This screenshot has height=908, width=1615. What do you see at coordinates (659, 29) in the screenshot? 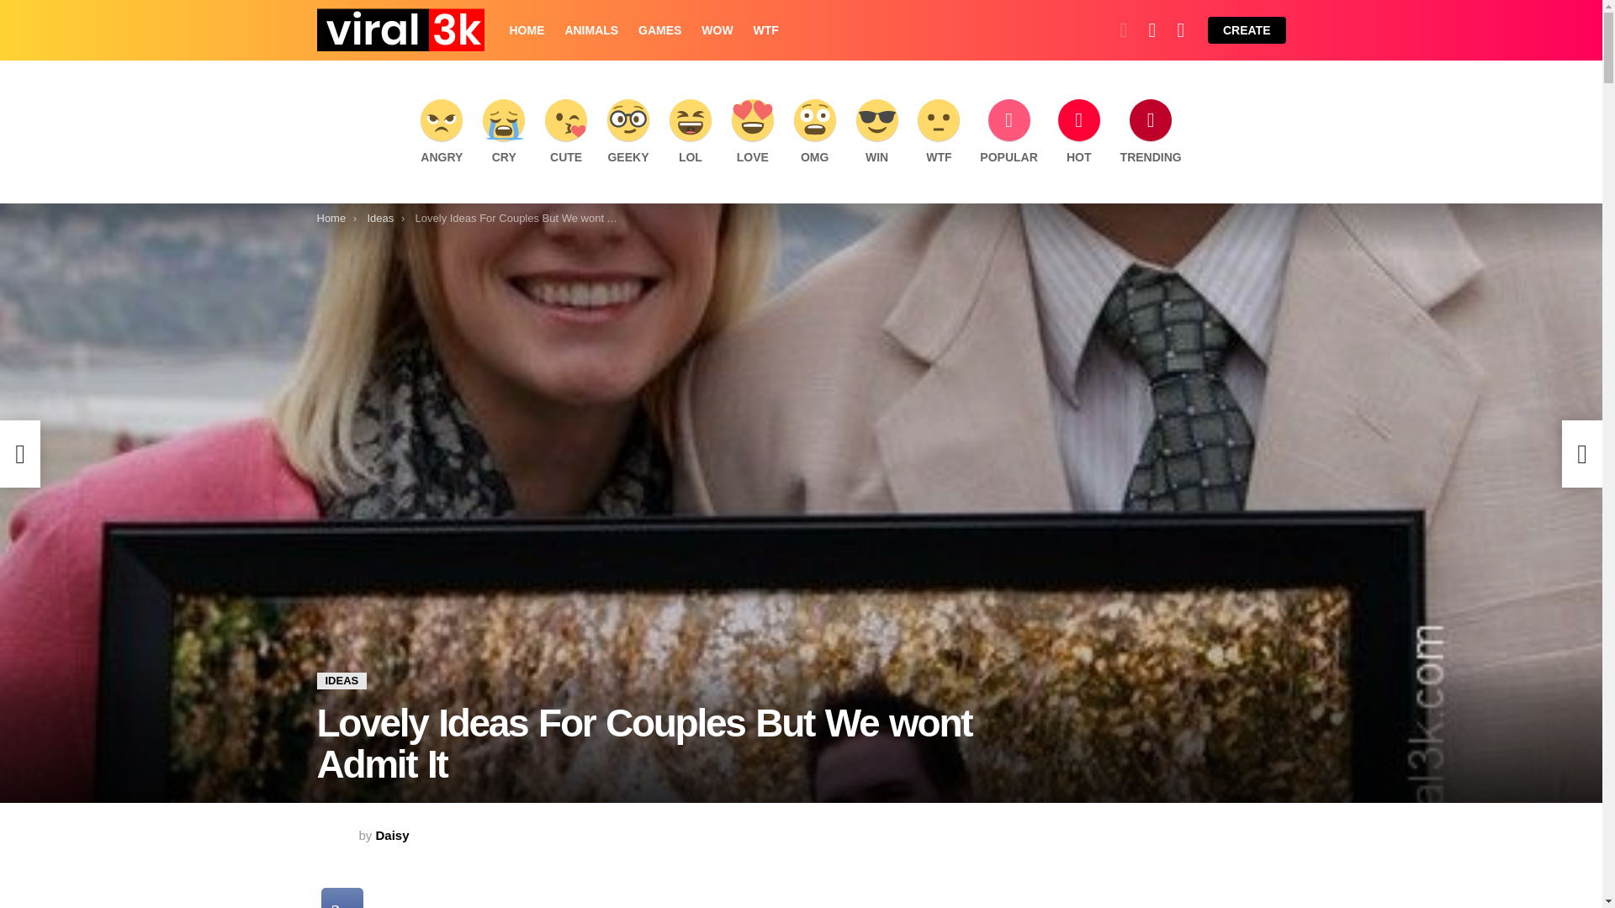
I see `GAMES` at bounding box center [659, 29].